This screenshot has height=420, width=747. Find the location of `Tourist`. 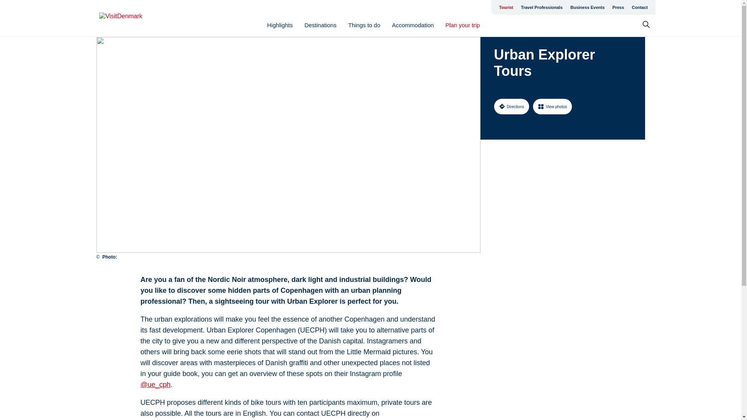

Tourist is located at coordinates (506, 7).